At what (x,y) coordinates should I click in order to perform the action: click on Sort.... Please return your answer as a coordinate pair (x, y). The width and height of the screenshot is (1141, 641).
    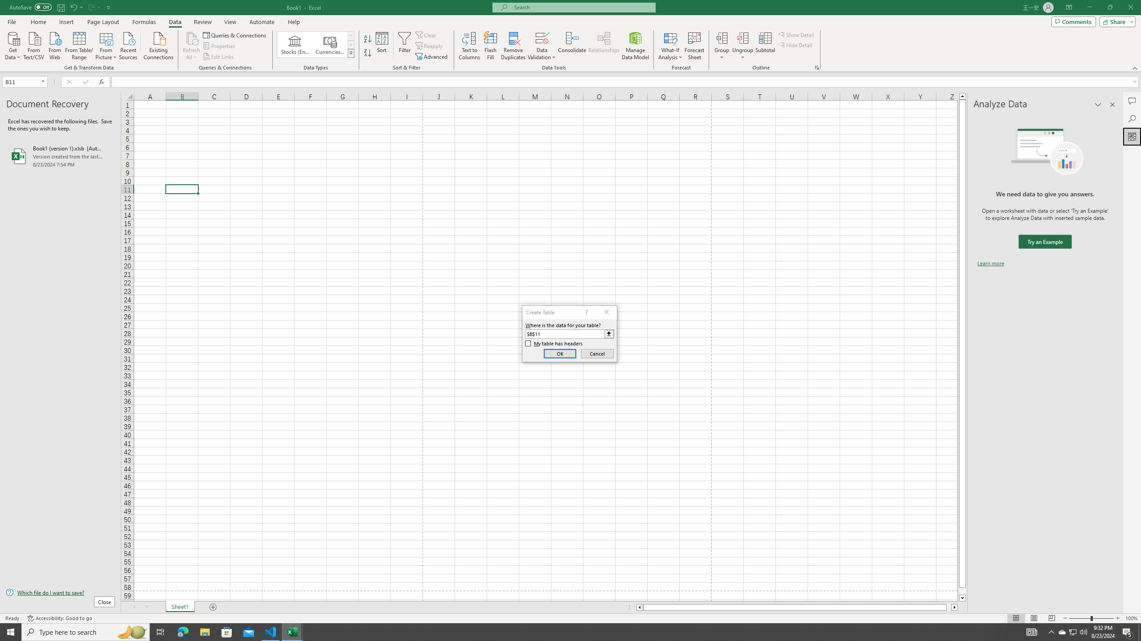
    Looking at the image, I should click on (382, 46).